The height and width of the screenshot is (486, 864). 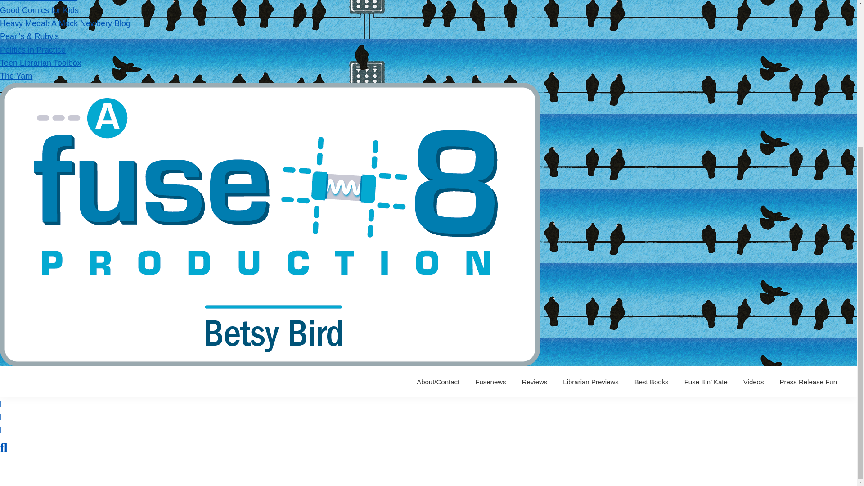 I want to click on Politics in Practice, so click(x=32, y=49).